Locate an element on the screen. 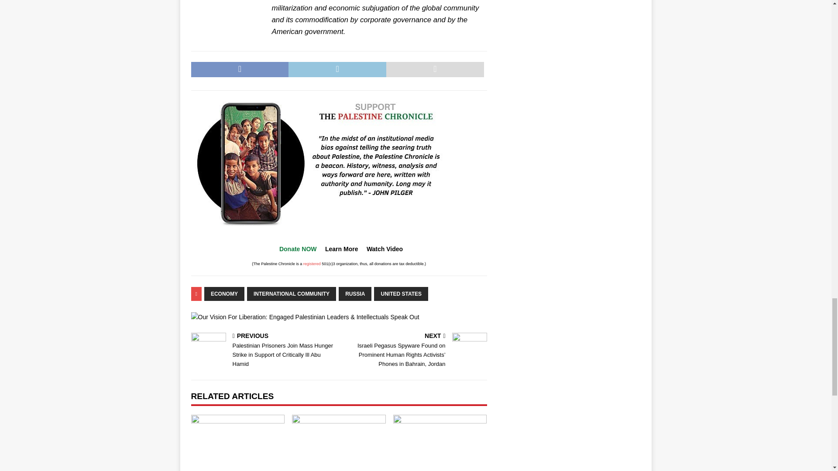 This screenshot has height=471, width=838. Learn More is located at coordinates (341, 249).